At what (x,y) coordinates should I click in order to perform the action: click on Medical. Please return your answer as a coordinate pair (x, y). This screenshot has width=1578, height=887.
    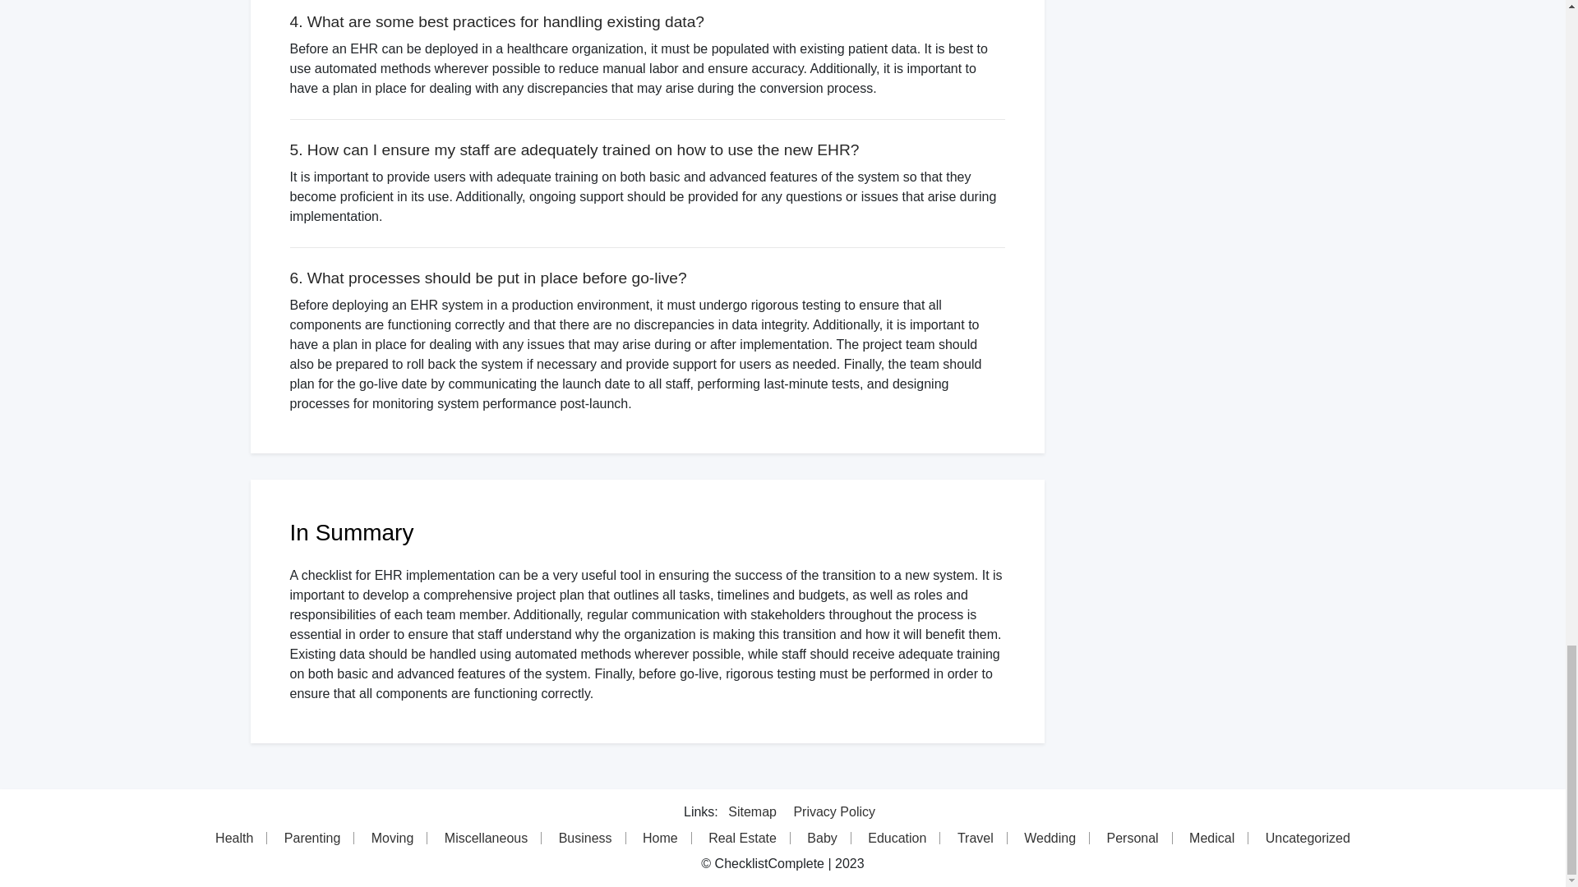
    Looking at the image, I should click on (1211, 838).